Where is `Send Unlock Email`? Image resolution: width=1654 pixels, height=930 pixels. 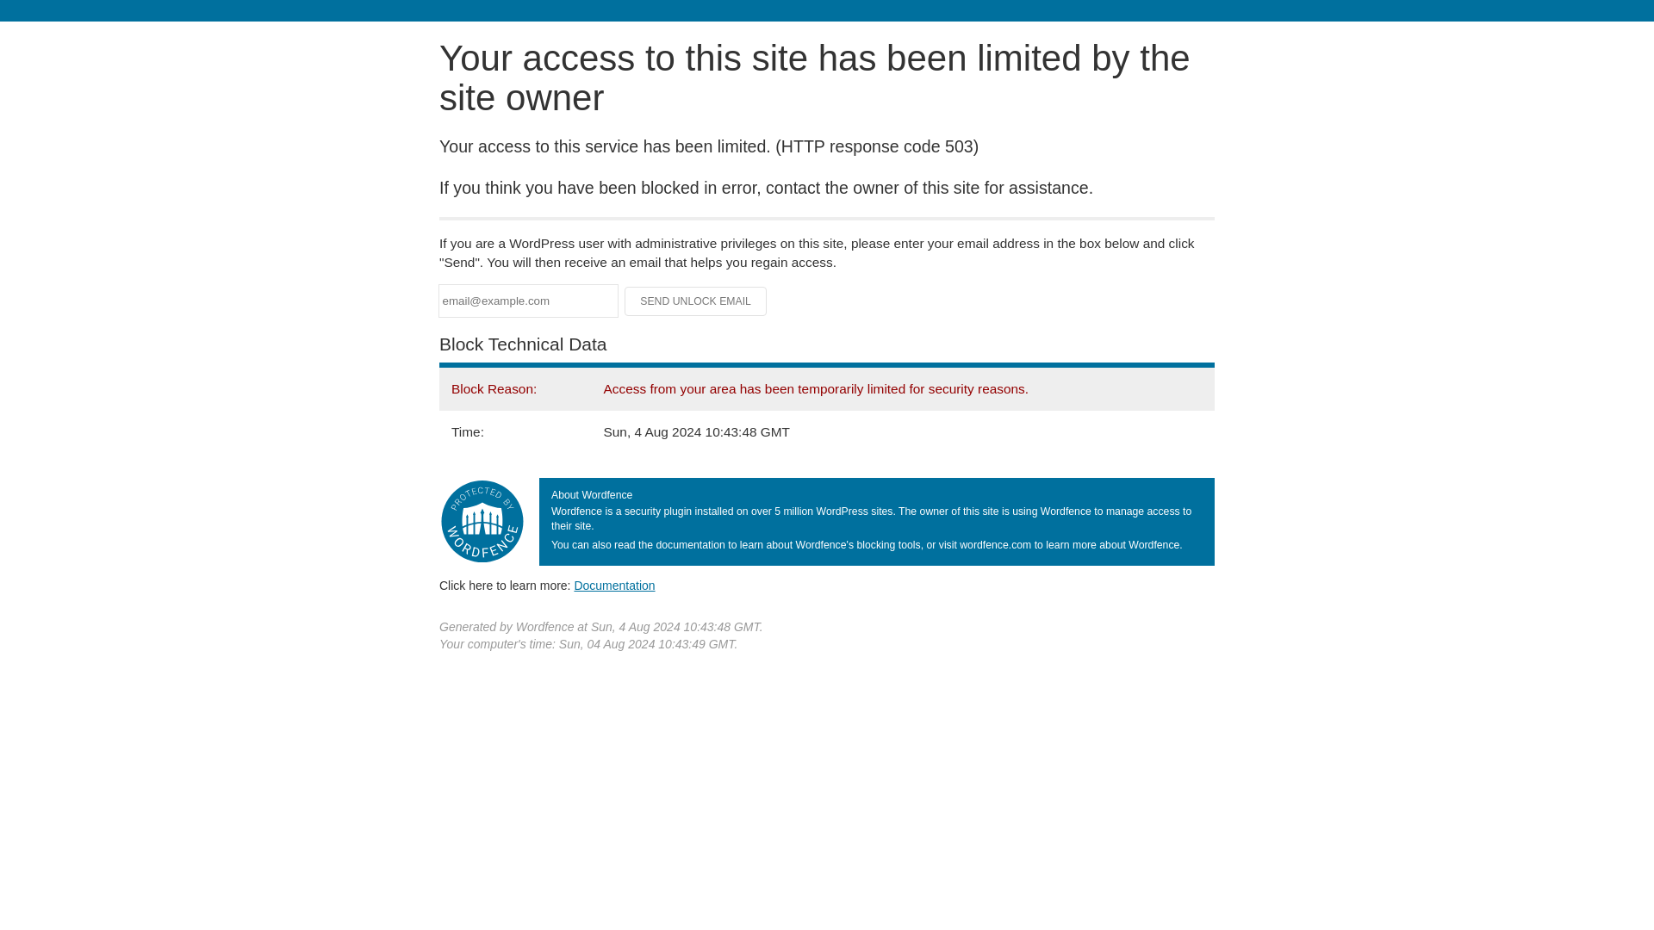 Send Unlock Email is located at coordinates (696, 301).